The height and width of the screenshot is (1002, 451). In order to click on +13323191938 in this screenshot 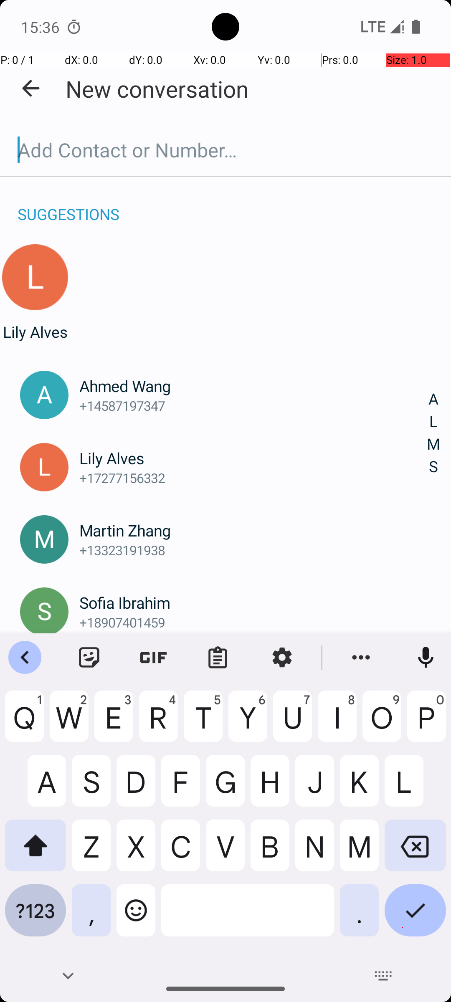, I will do `click(254, 550)`.